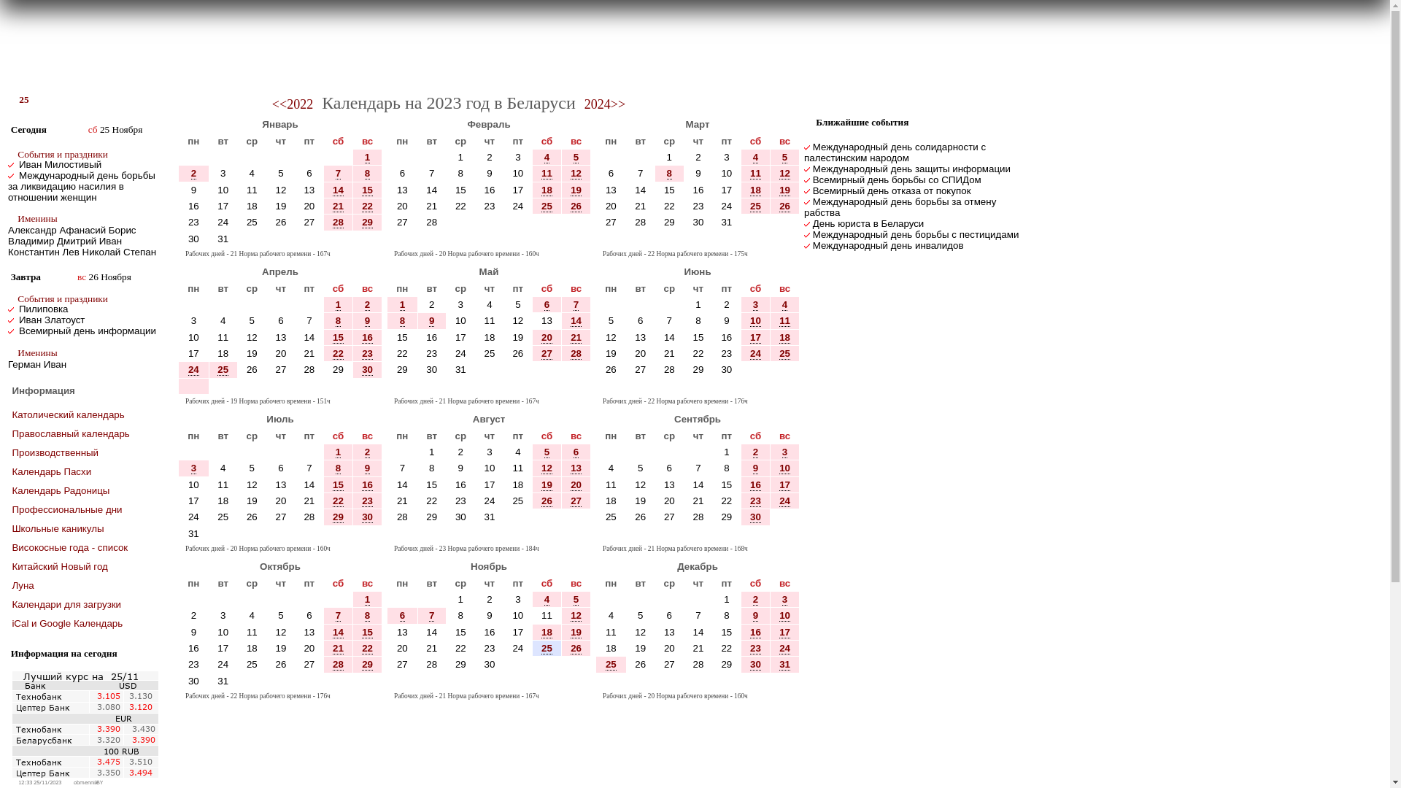 The height and width of the screenshot is (788, 1401). What do you see at coordinates (461, 501) in the screenshot?
I see `23` at bounding box center [461, 501].